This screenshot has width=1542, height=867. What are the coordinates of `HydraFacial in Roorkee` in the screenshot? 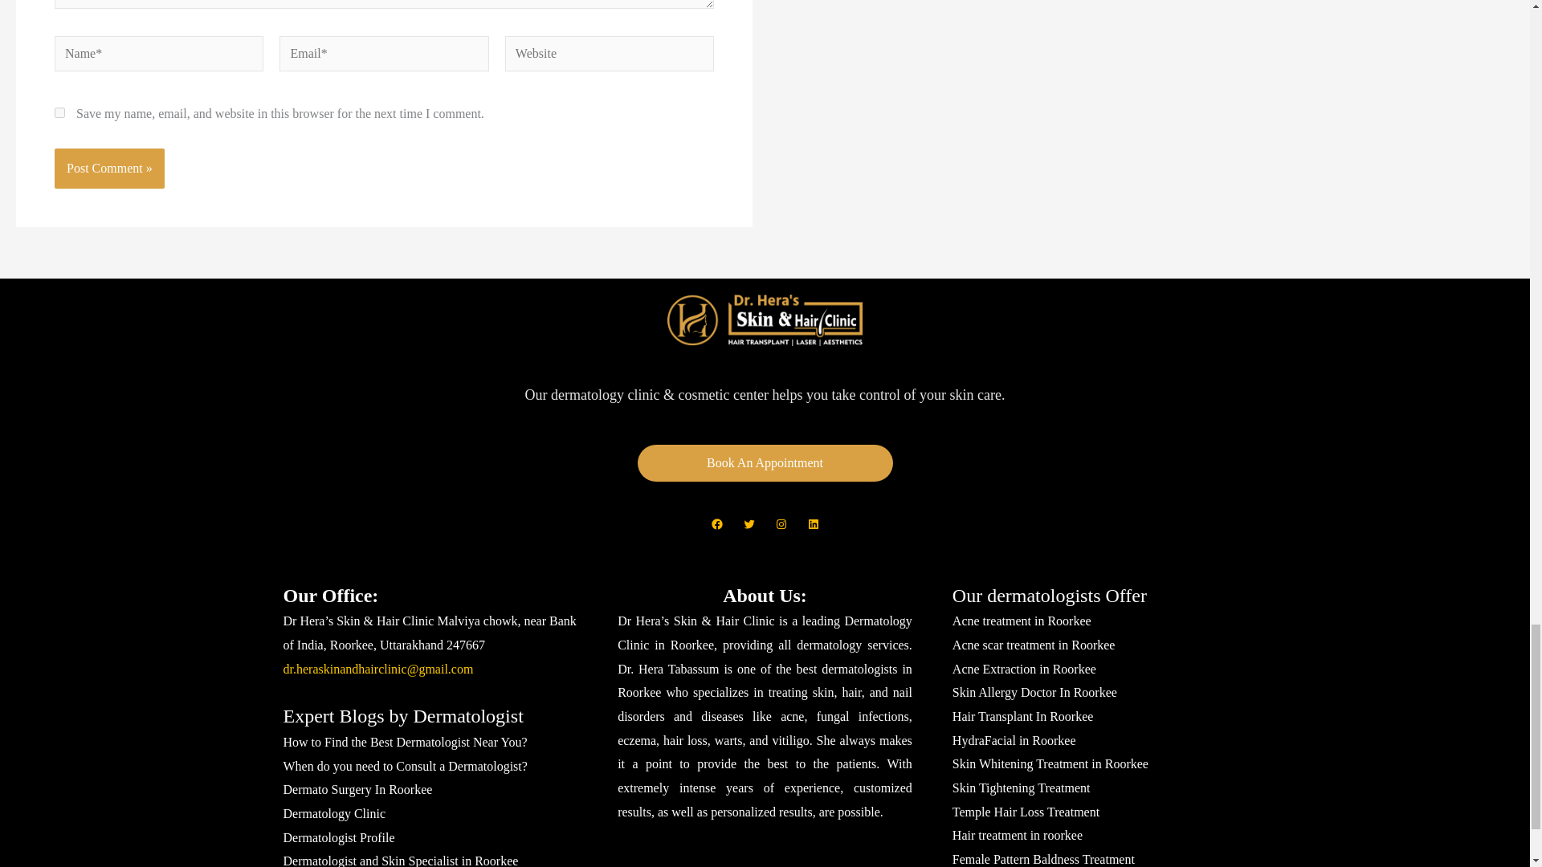 It's located at (1014, 740).